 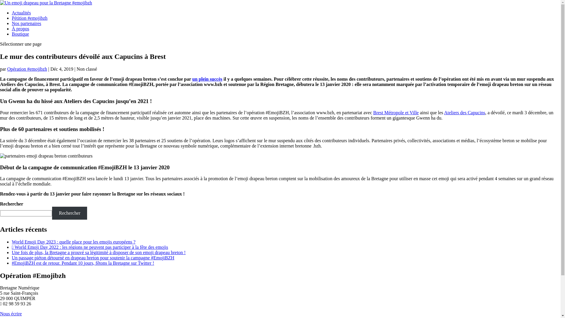 What do you see at coordinates (465, 112) in the screenshot?
I see `Ateliers des Capucins` at bounding box center [465, 112].